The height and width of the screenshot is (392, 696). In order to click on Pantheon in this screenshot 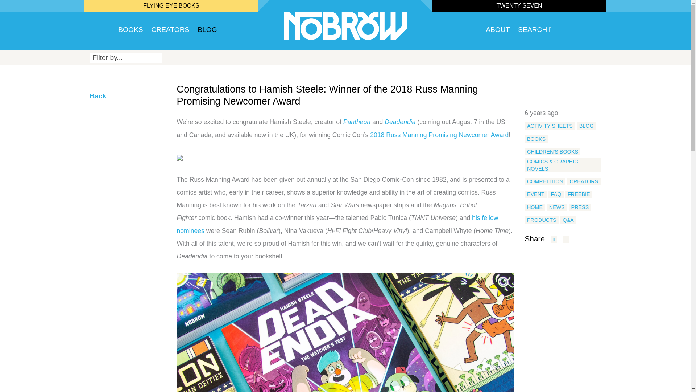, I will do `click(357, 122)`.